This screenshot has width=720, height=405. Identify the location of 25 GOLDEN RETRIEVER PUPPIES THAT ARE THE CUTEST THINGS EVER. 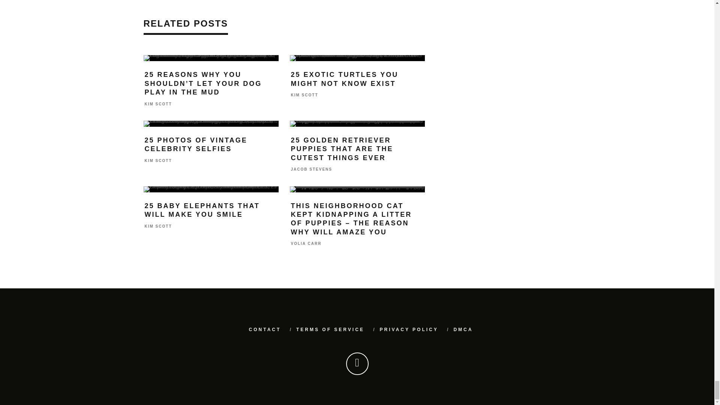
(342, 148).